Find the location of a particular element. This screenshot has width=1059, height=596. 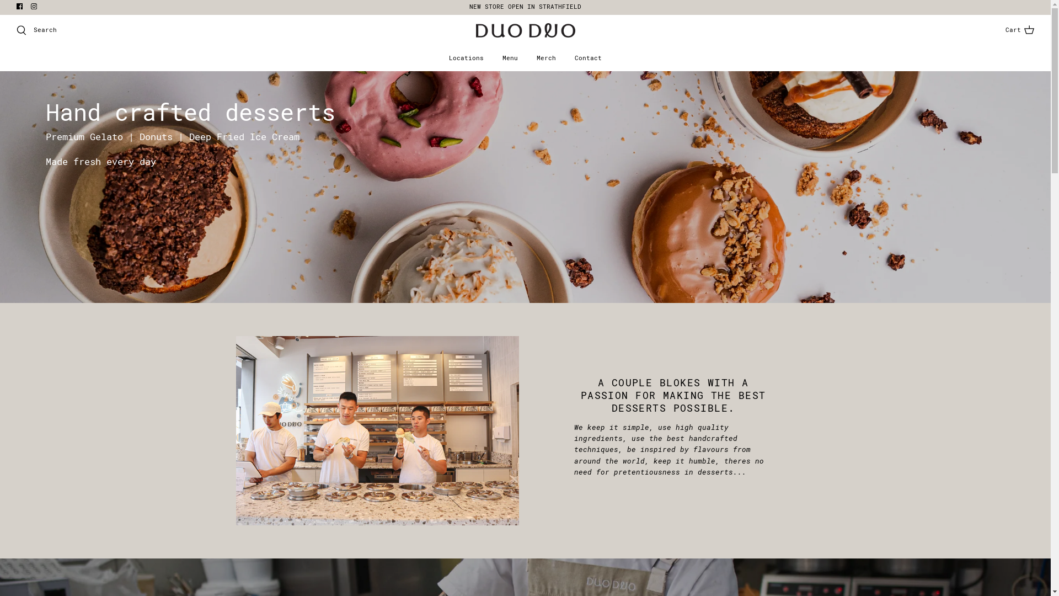

Merch is located at coordinates (728, 78).